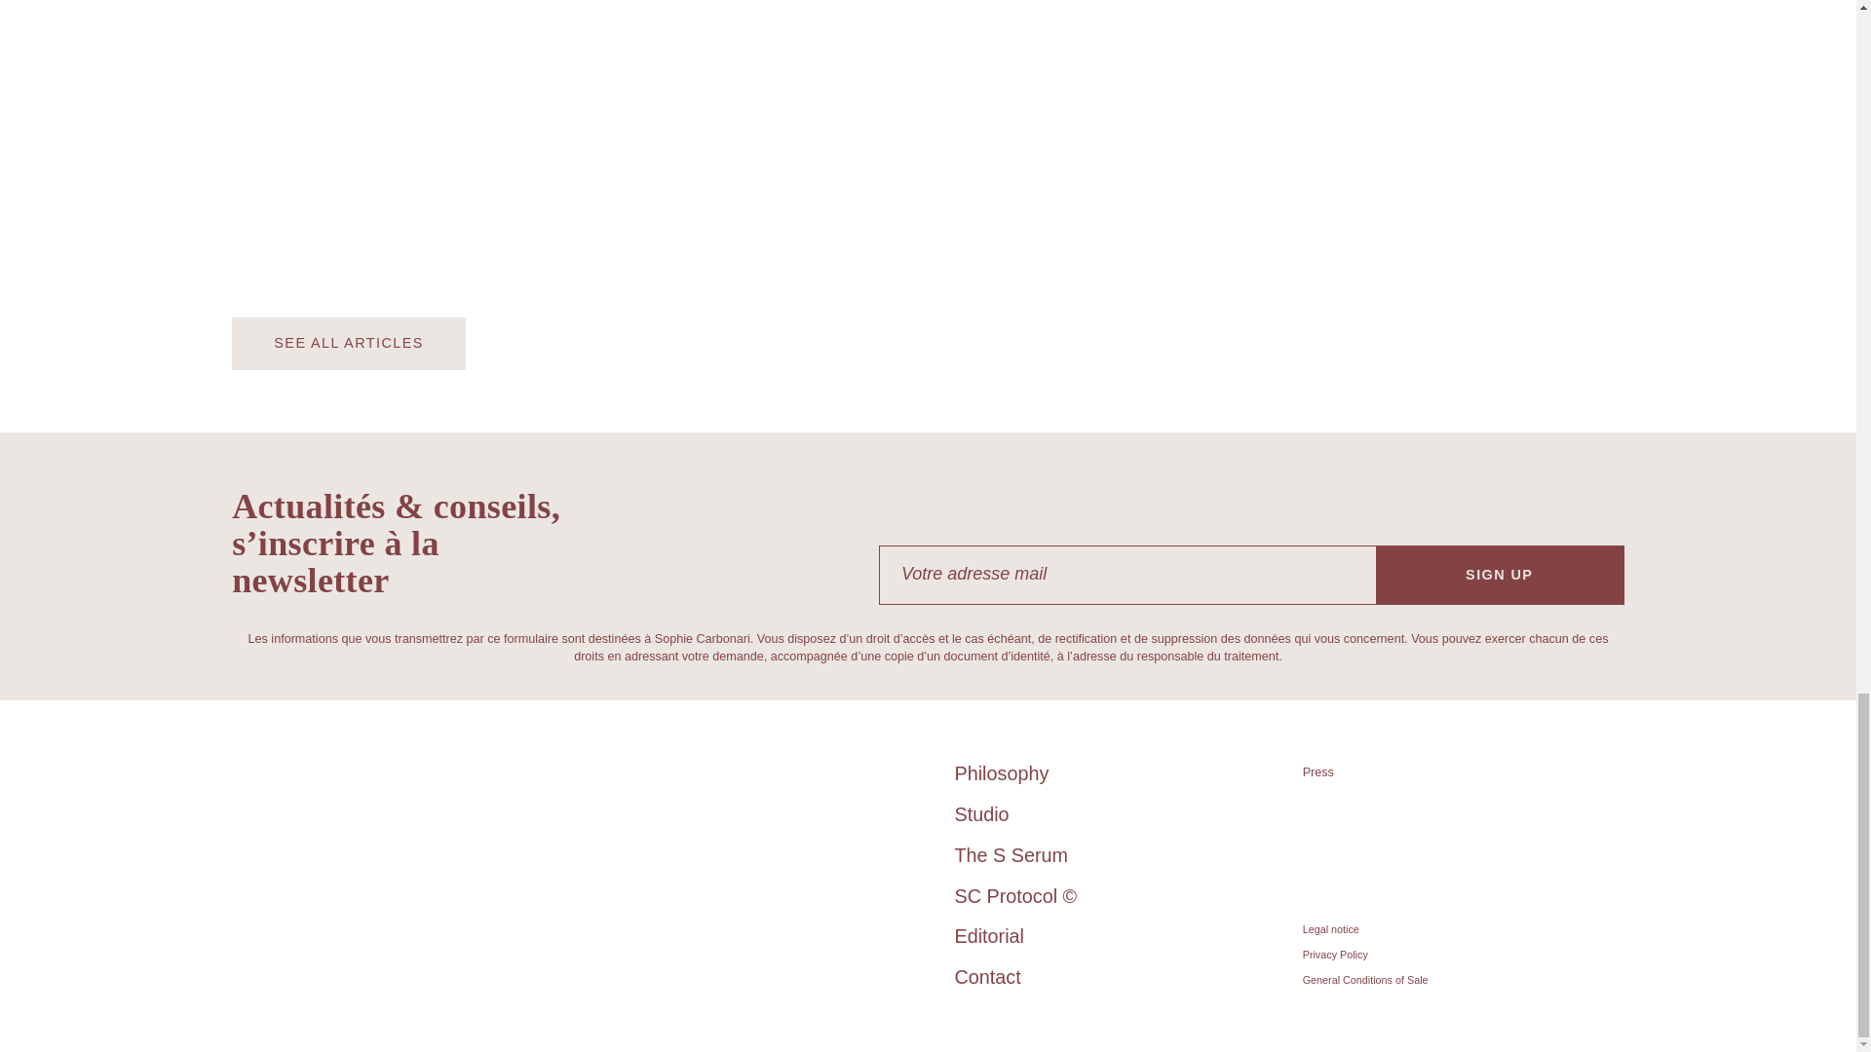  Describe the element at coordinates (1002, 773) in the screenshot. I see `Philosophy` at that location.